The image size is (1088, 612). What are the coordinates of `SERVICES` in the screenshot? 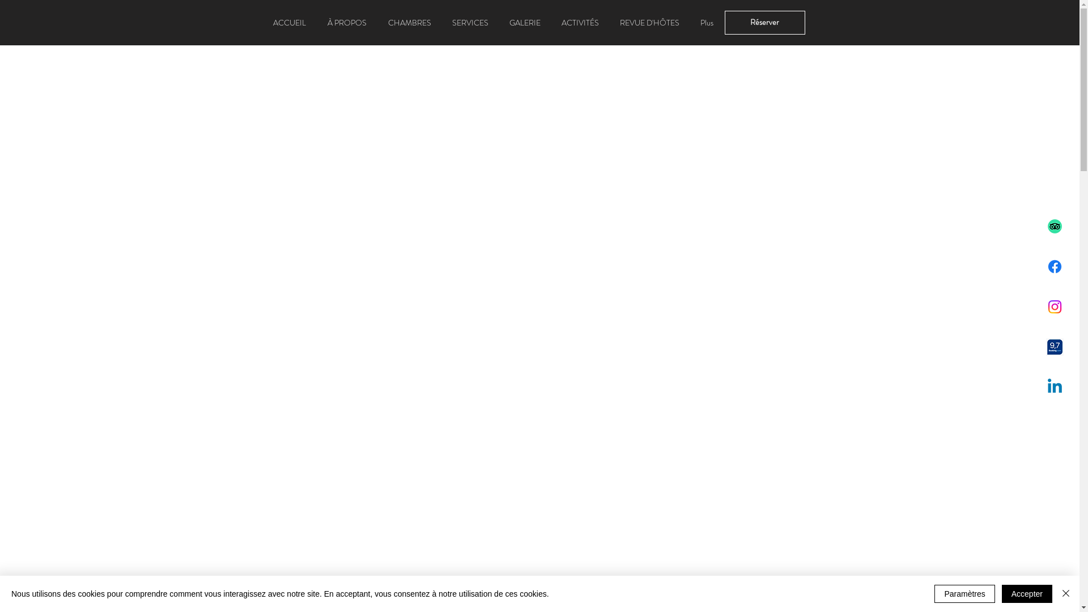 It's located at (470, 23).